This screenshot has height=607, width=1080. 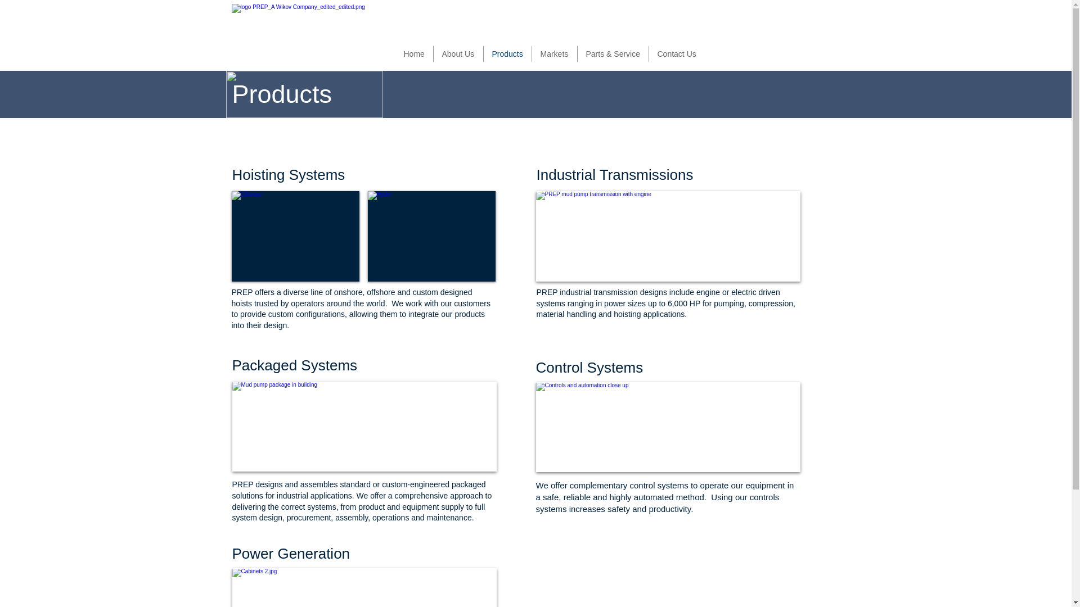 What do you see at coordinates (668, 236) in the screenshot?
I see `Mud pump transmission and engine` at bounding box center [668, 236].